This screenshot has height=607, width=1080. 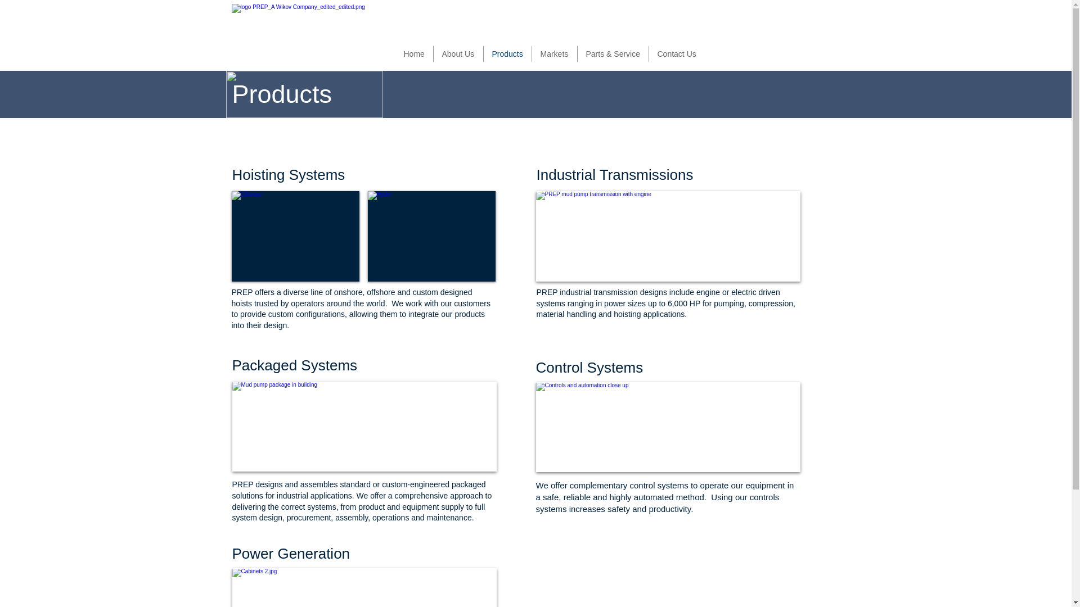 What do you see at coordinates (668, 236) in the screenshot?
I see `Mud pump transmission and engine` at bounding box center [668, 236].